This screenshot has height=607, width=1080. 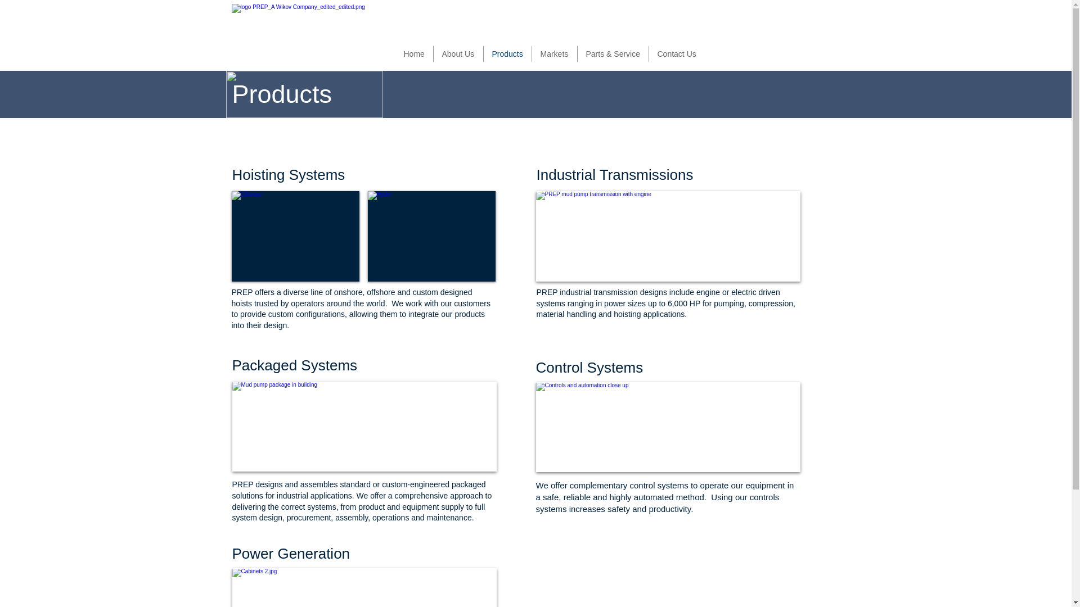 What do you see at coordinates (668, 236) in the screenshot?
I see `Mud pump transmission and engine` at bounding box center [668, 236].